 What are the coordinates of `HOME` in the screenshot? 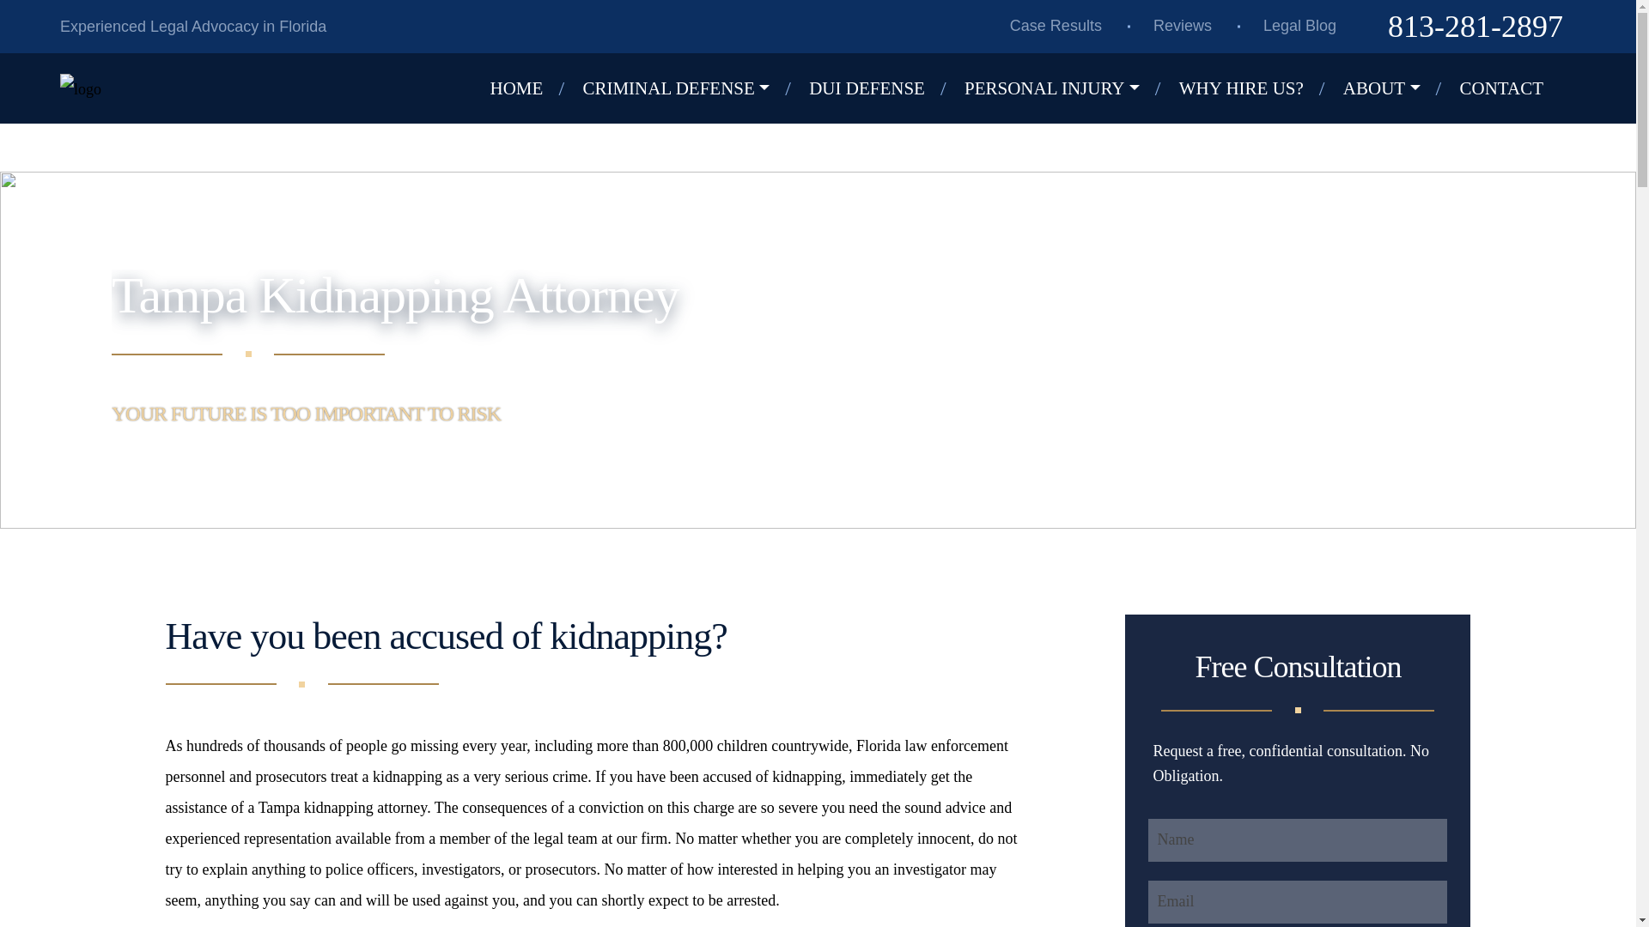 It's located at (529, 88).